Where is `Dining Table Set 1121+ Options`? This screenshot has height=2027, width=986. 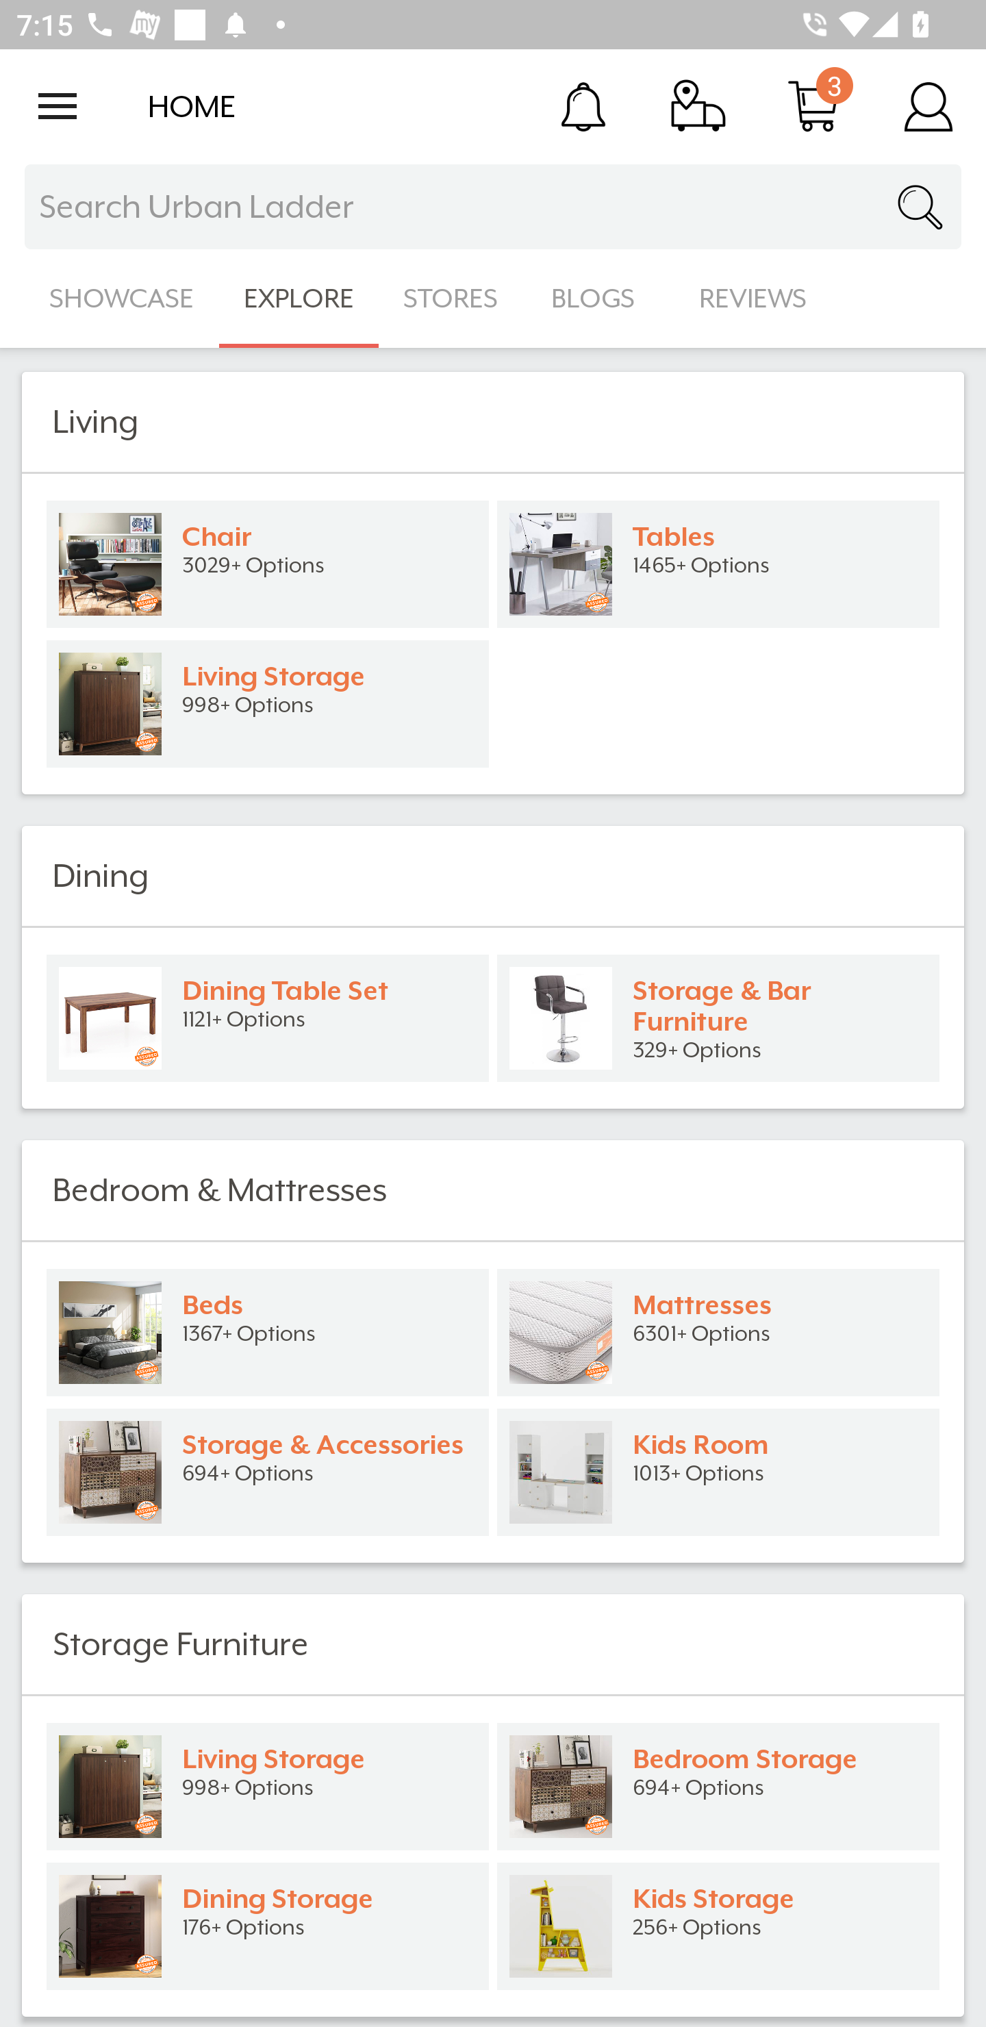
Dining Table Set 1121+ Options is located at coordinates (267, 1018).